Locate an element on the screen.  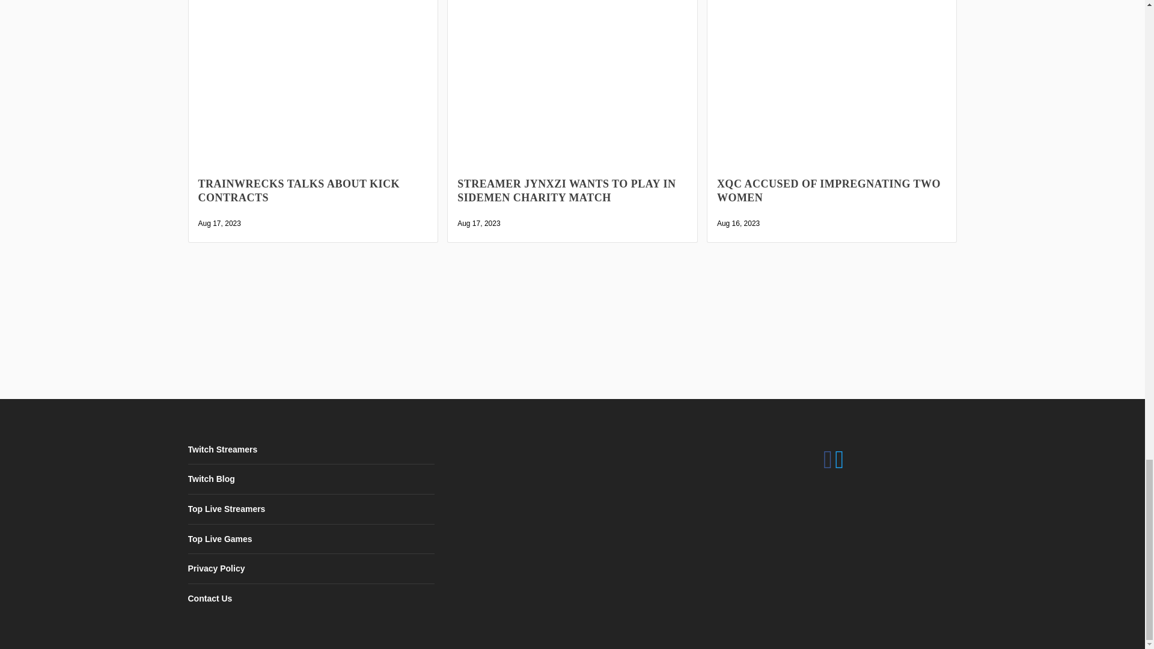
TRAINWRECKS TALKS ABOUT KICK CONTRACTS is located at coordinates (314, 102).